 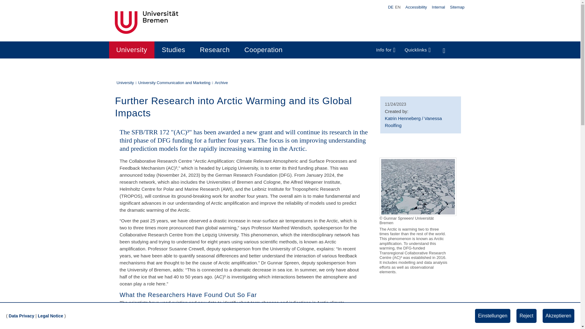 What do you see at coordinates (391, 7) in the screenshot?
I see `DE` at bounding box center [391, 7].